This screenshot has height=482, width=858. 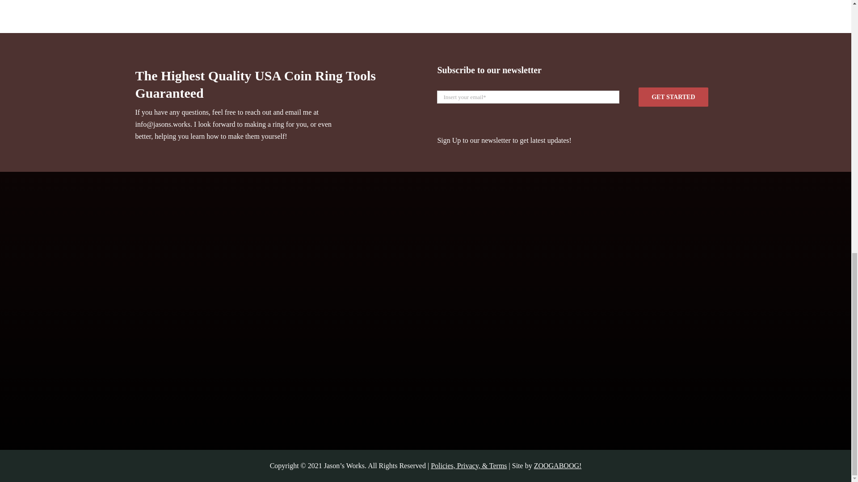 What do you see at coordinates (576, 102) in the screenshot?
I see `GET STARTED` at bounding box center [576, 102].